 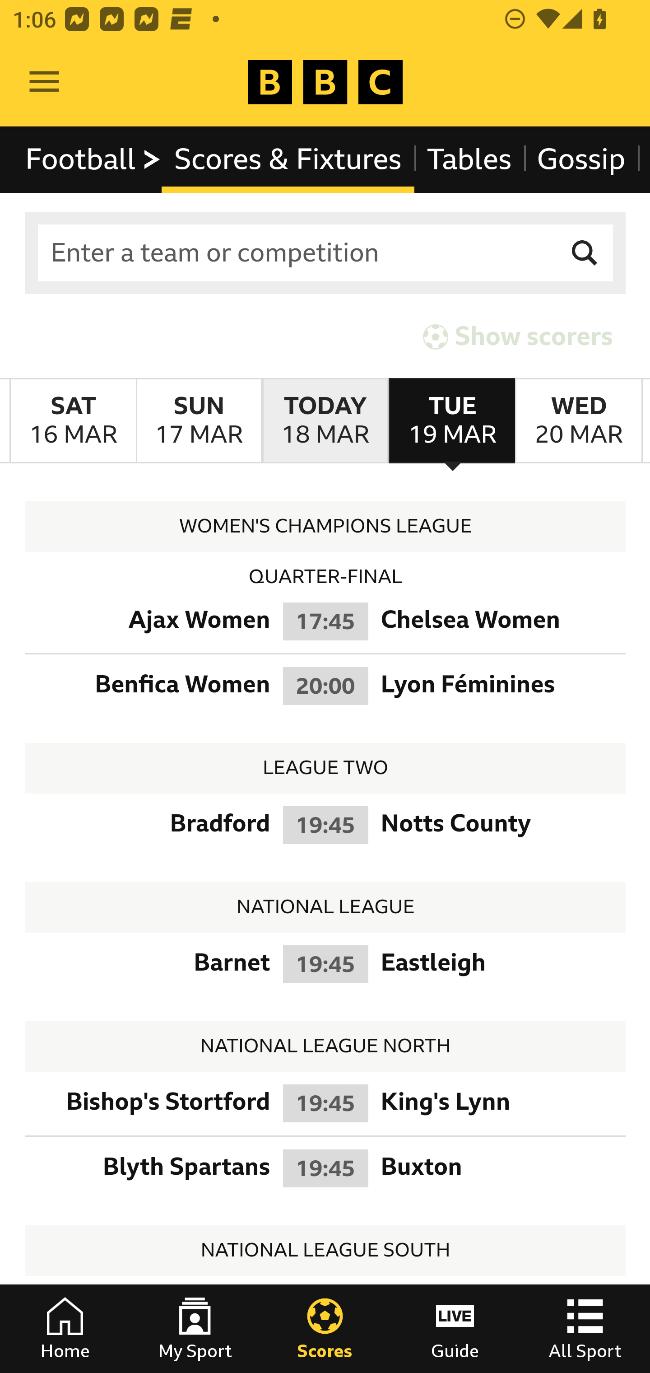 What do you see at coordinates (455, 1329) in the screenshot?
I see `Guide` at bounding box center [455, 1329].